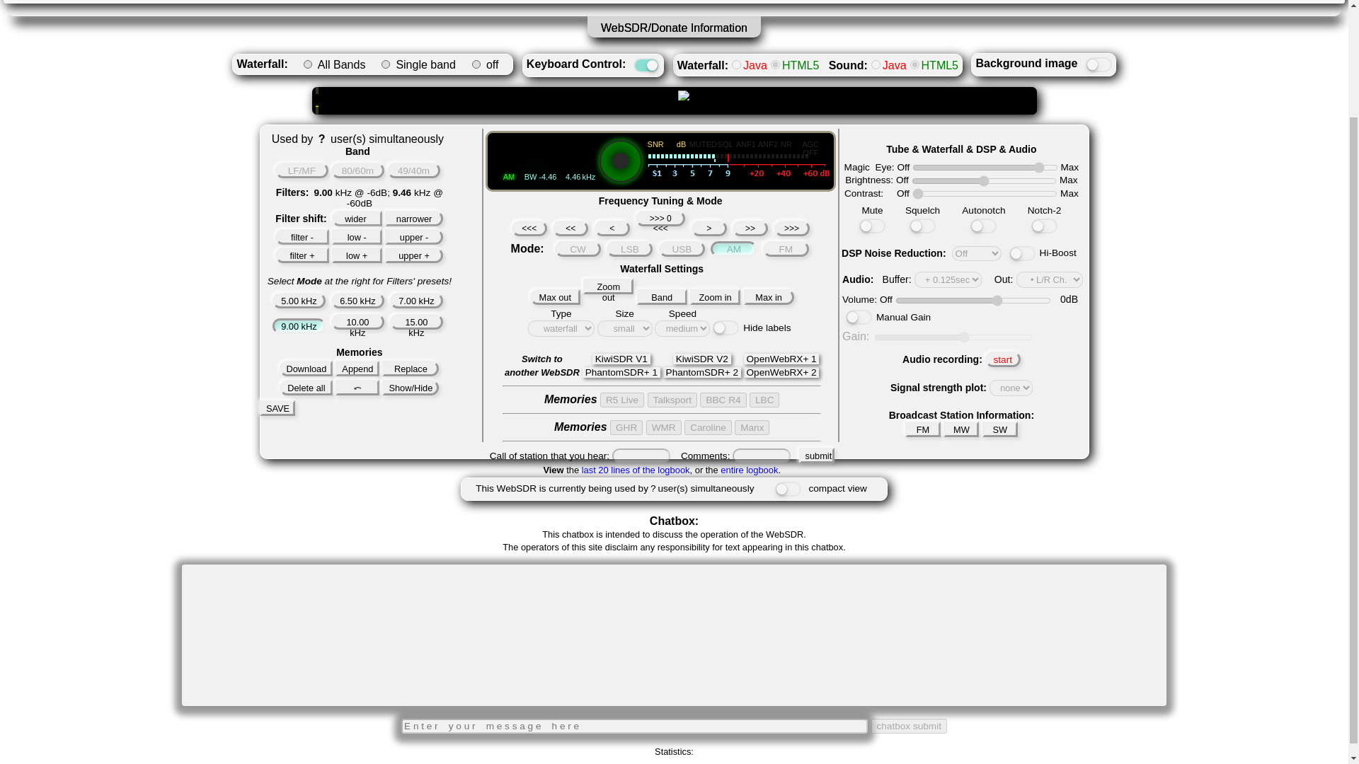 This screenshot has height=764, width=1359. I want to click on Java, so click(876, 65).